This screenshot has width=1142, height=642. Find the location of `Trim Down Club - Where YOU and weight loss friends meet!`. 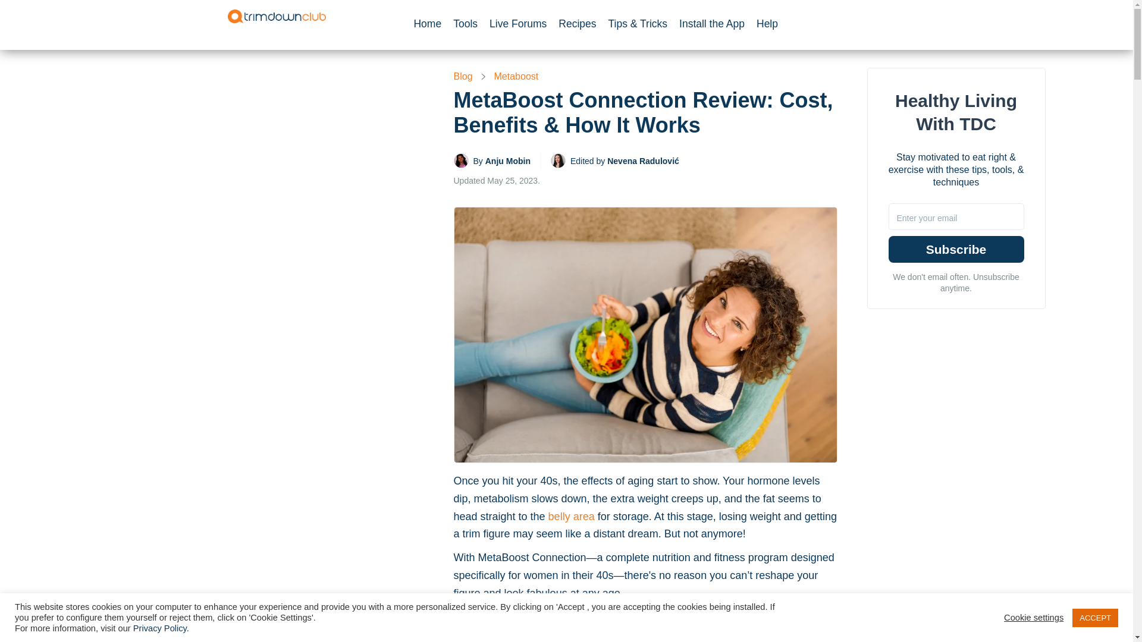

Trim Down Club - Where YOU and weight loss friends meet! is located at coordinates (276, 15).